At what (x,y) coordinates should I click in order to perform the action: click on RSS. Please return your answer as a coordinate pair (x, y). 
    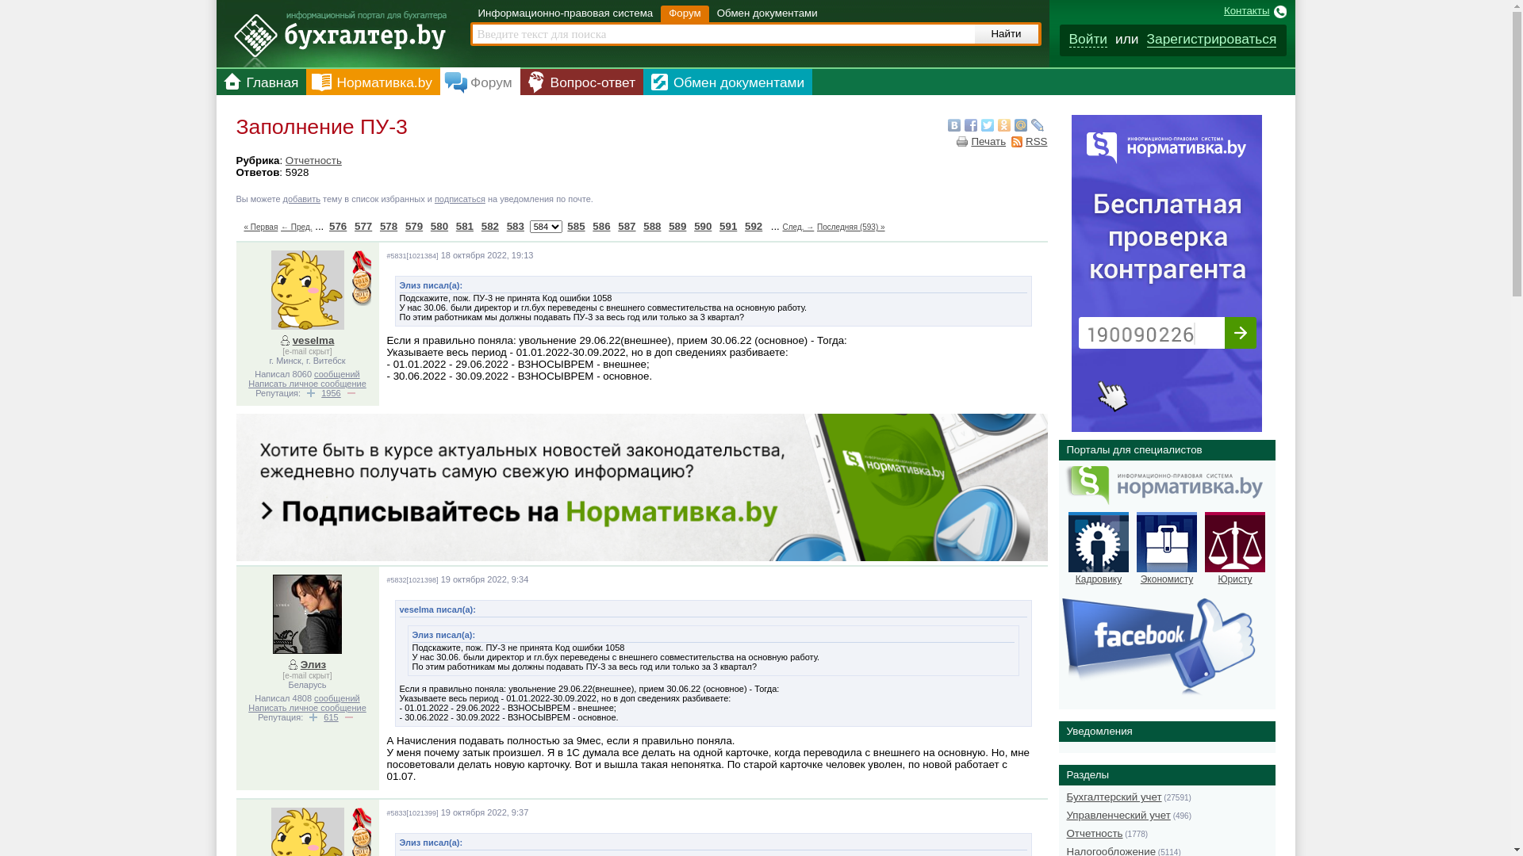
    Looking at the image, I should click on (1030, 141).